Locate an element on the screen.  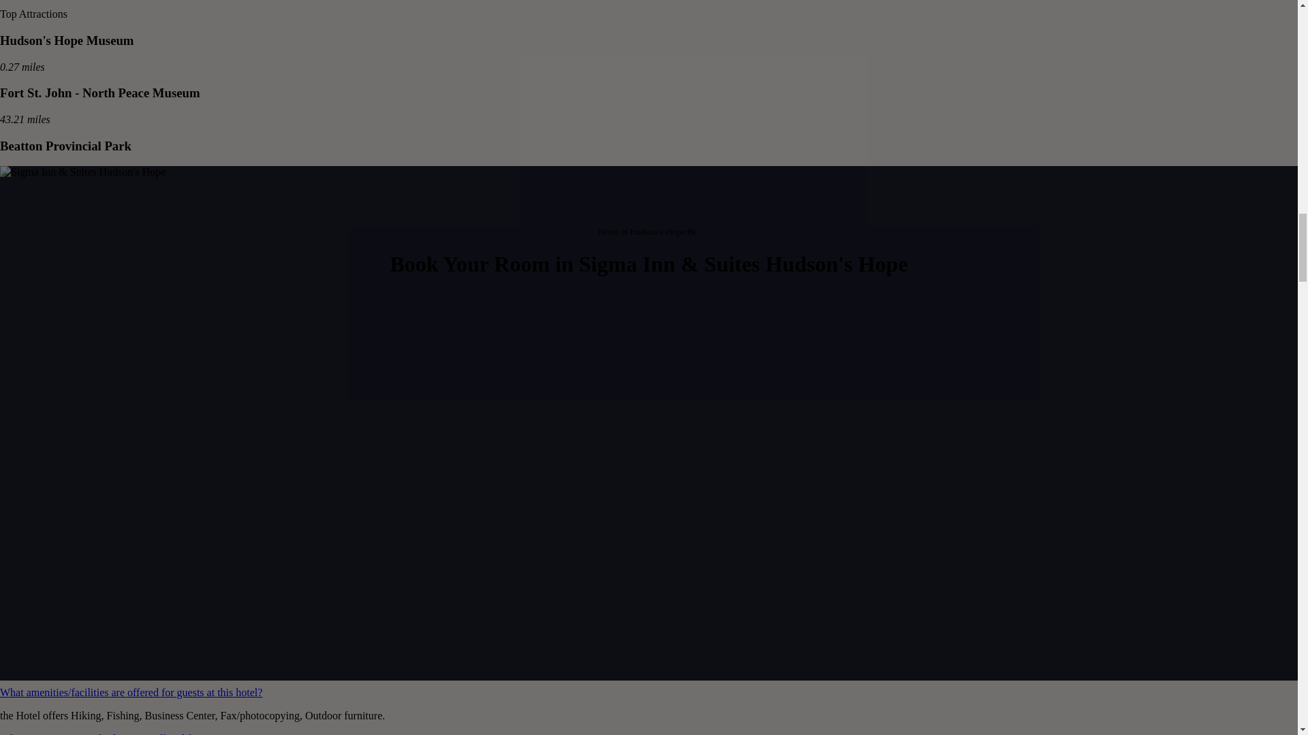
W.A.C. Bennett Dam Visitor Centre is located at coordinates (97, 409).